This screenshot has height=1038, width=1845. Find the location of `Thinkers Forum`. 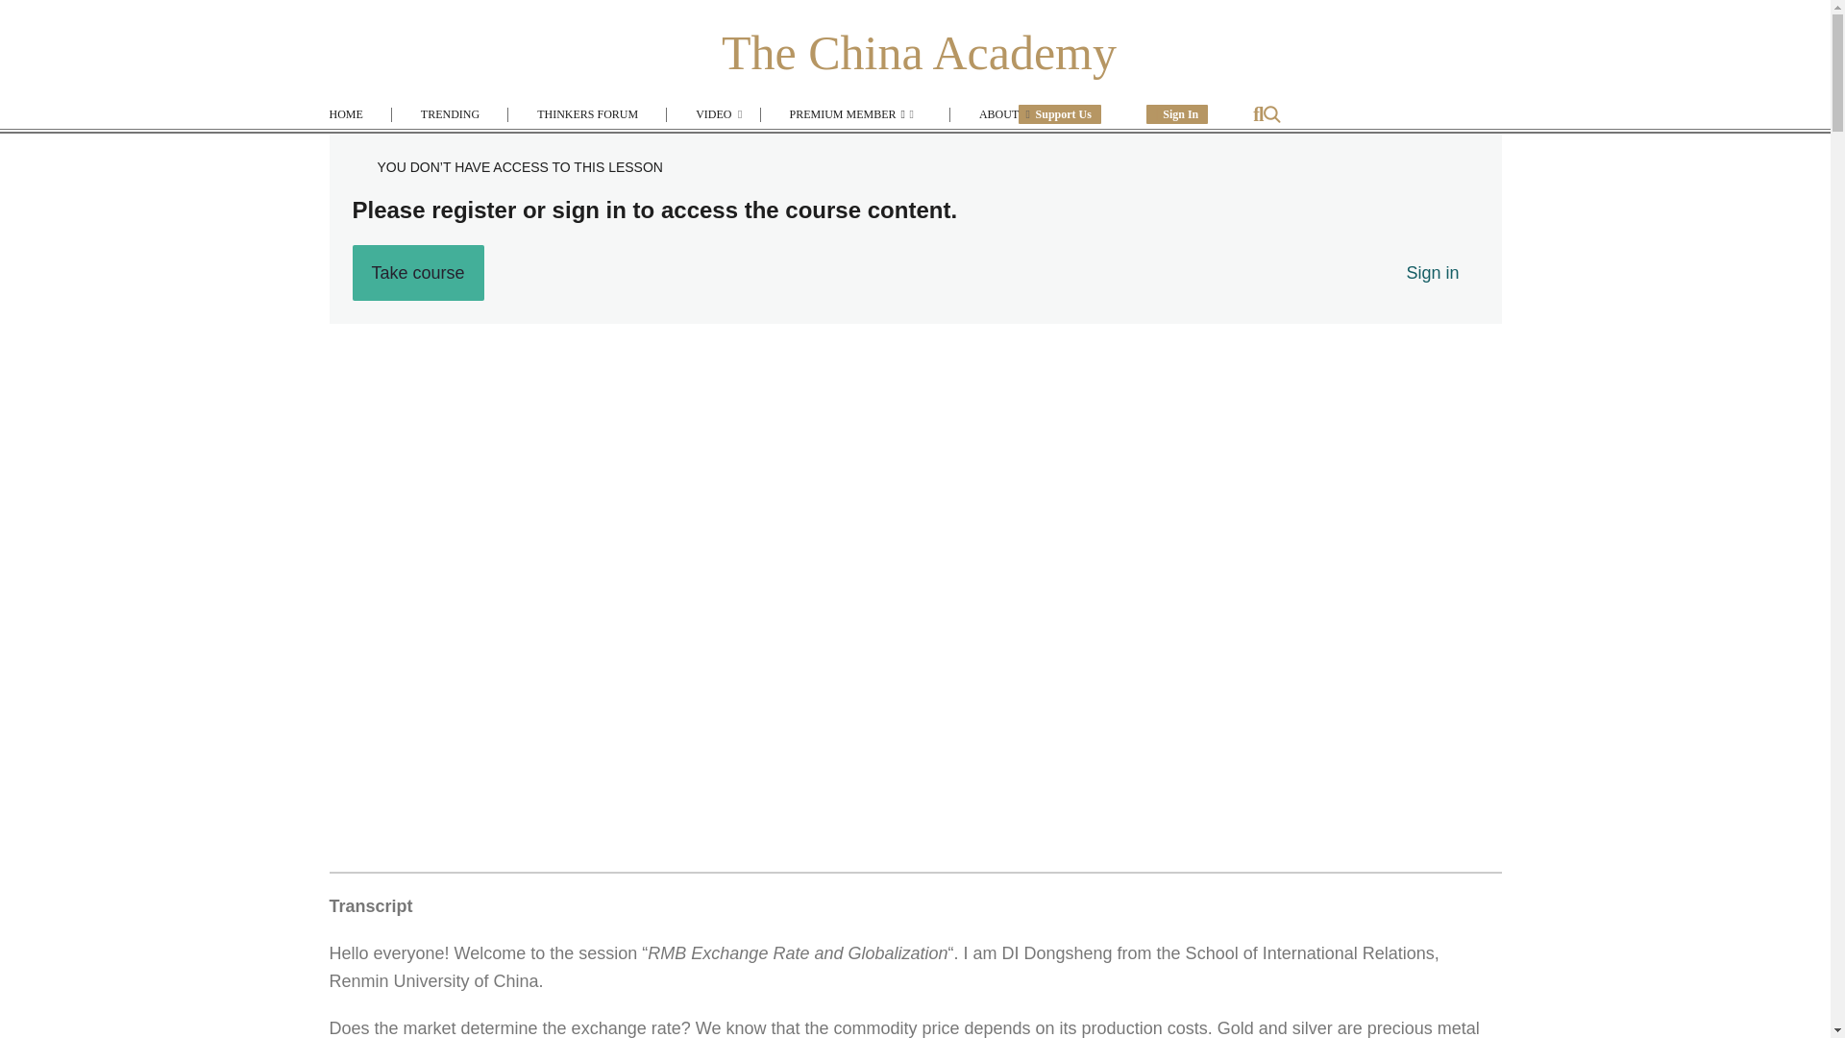

Thinkers Forum is located at coordinates (705, 128).